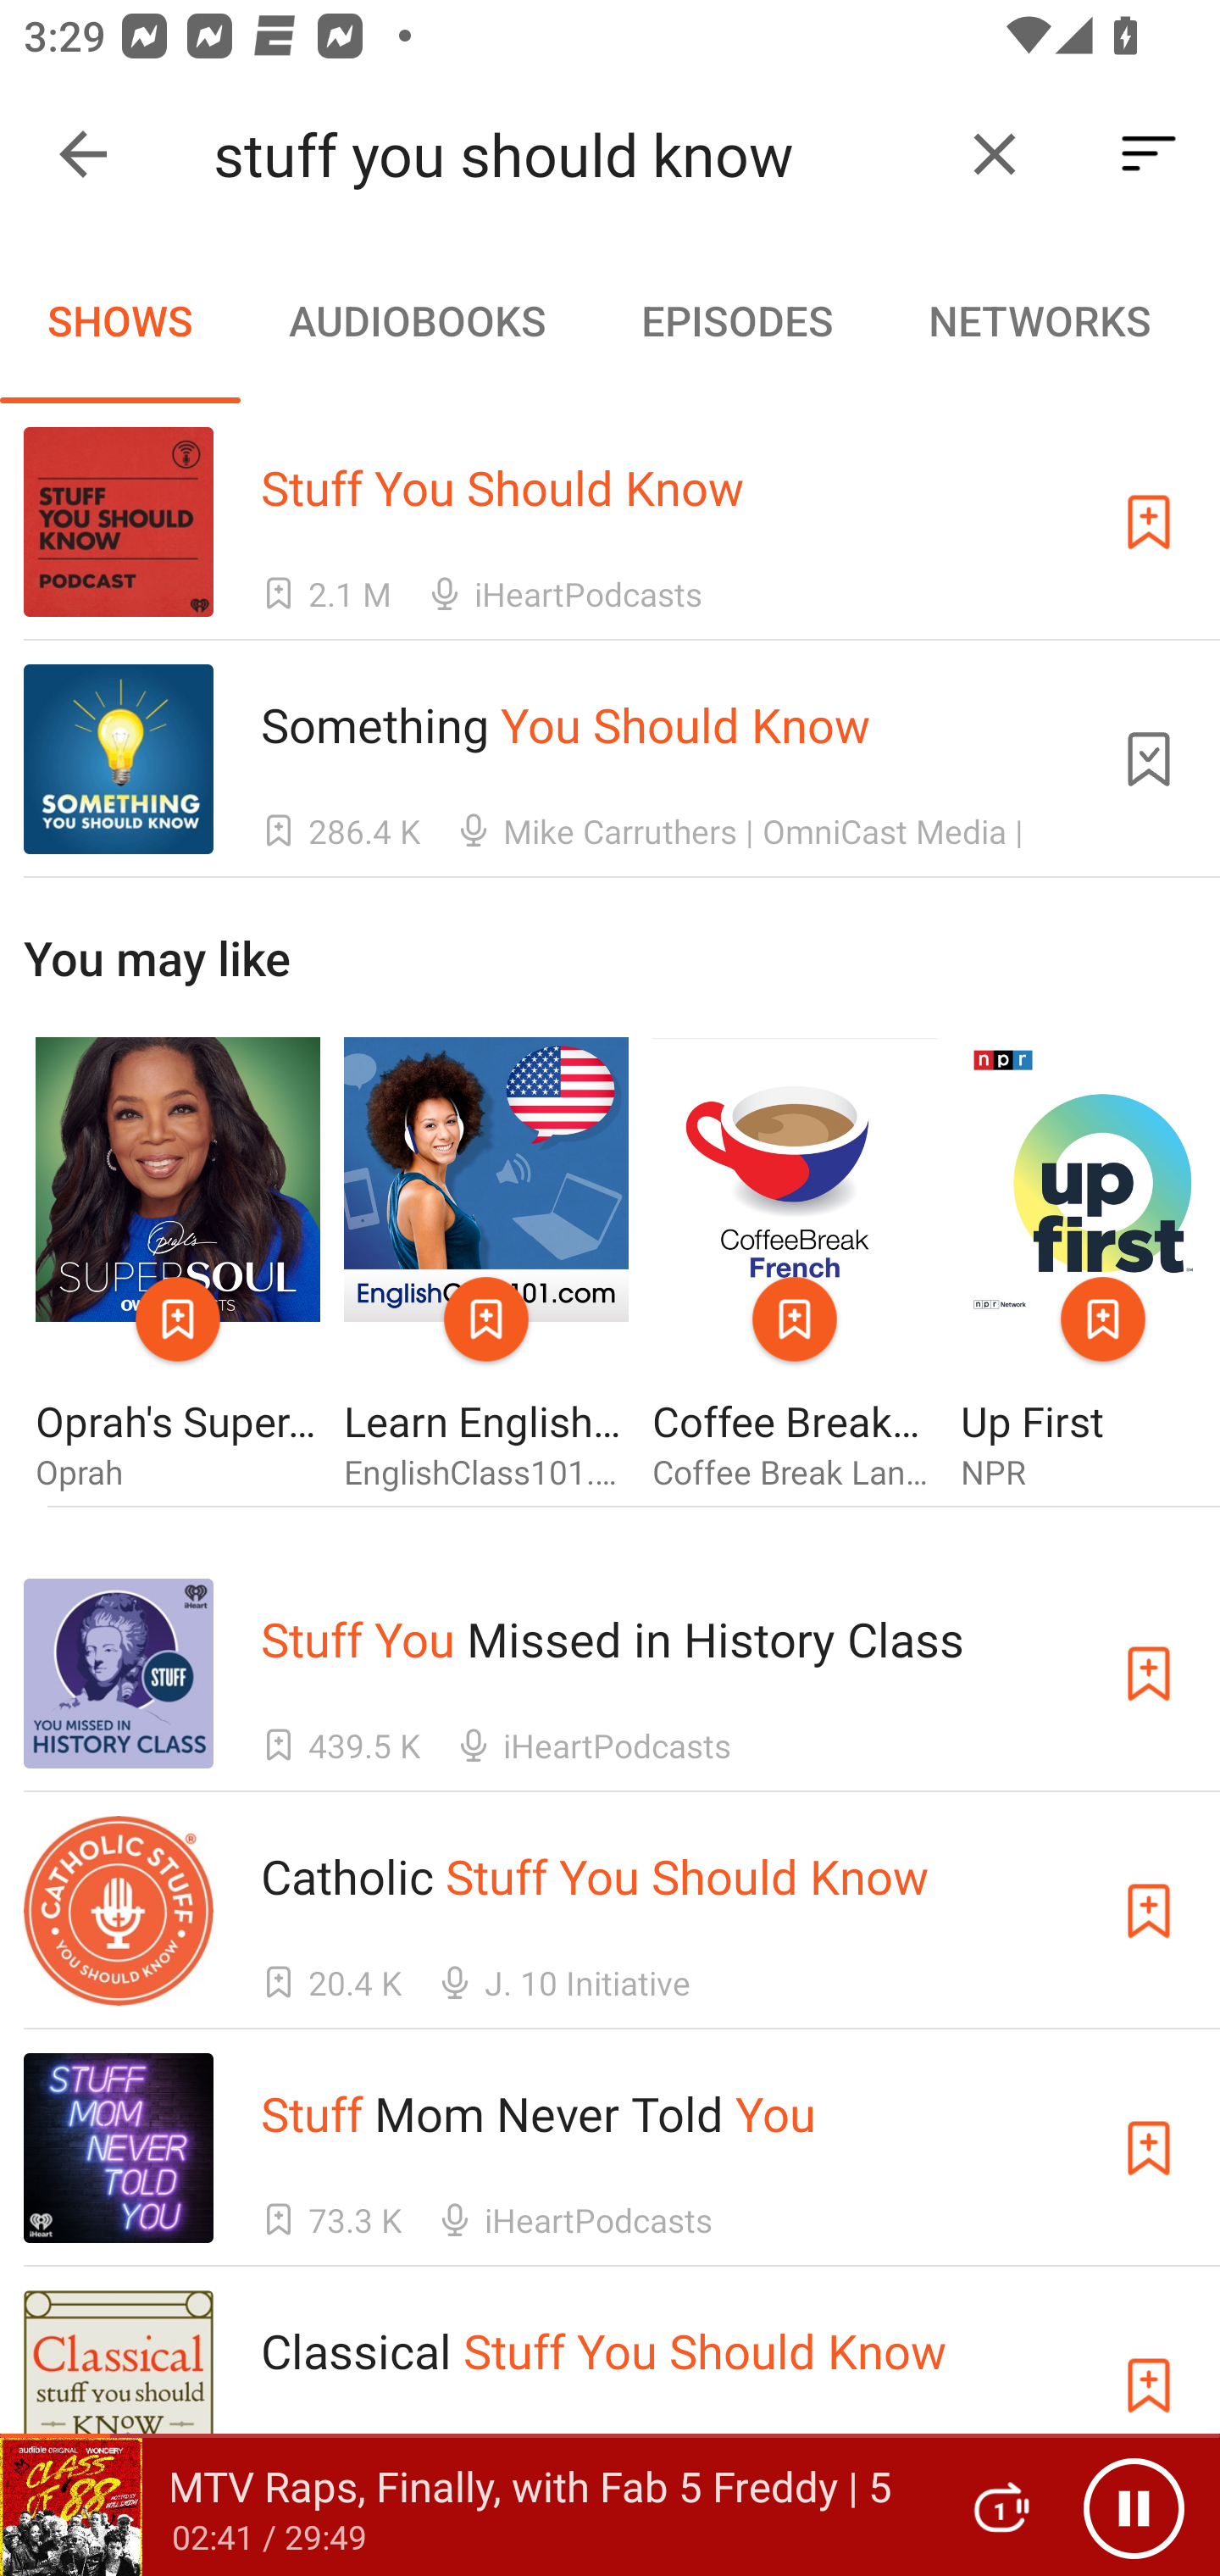 The image size is (1220, 2576). What do you see at coordinates (1149, 1912) in the screenshot?
I see `Subscribe` at bounding box center [1149, 1912].